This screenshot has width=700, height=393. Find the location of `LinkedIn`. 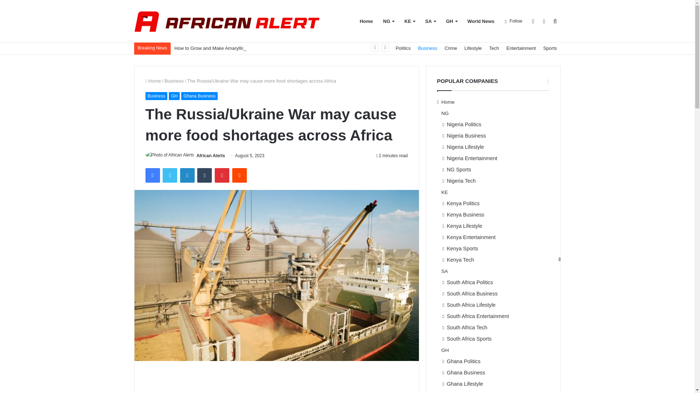

LinkedIn is located at coordinates (187, 175).